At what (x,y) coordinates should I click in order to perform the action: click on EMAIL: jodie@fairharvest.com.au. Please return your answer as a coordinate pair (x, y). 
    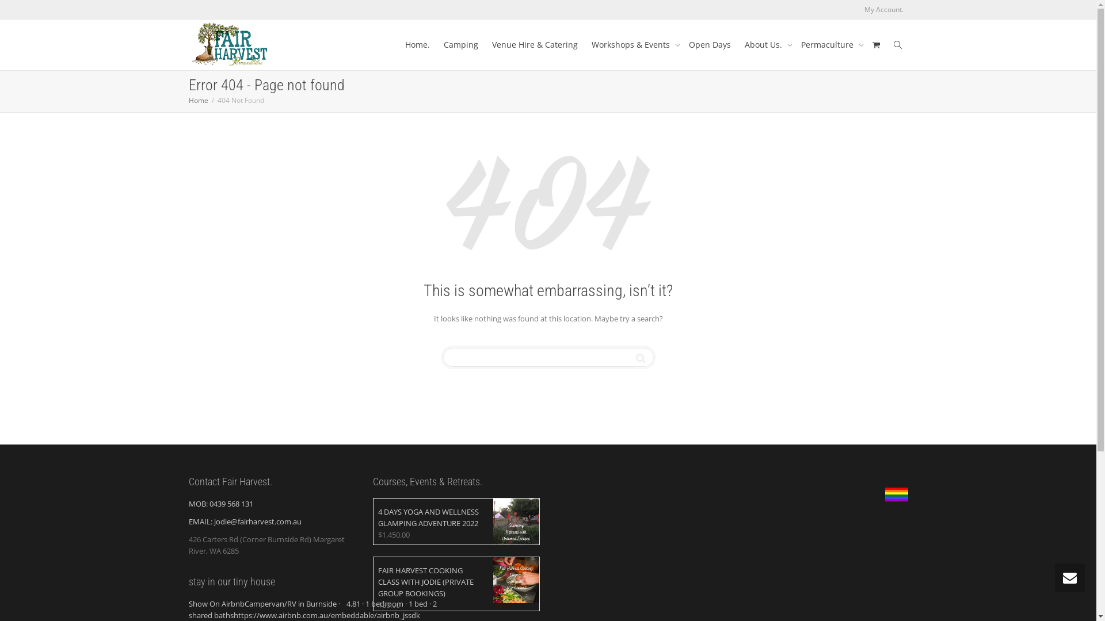
    Looking at the image, I should click on (245, 522).